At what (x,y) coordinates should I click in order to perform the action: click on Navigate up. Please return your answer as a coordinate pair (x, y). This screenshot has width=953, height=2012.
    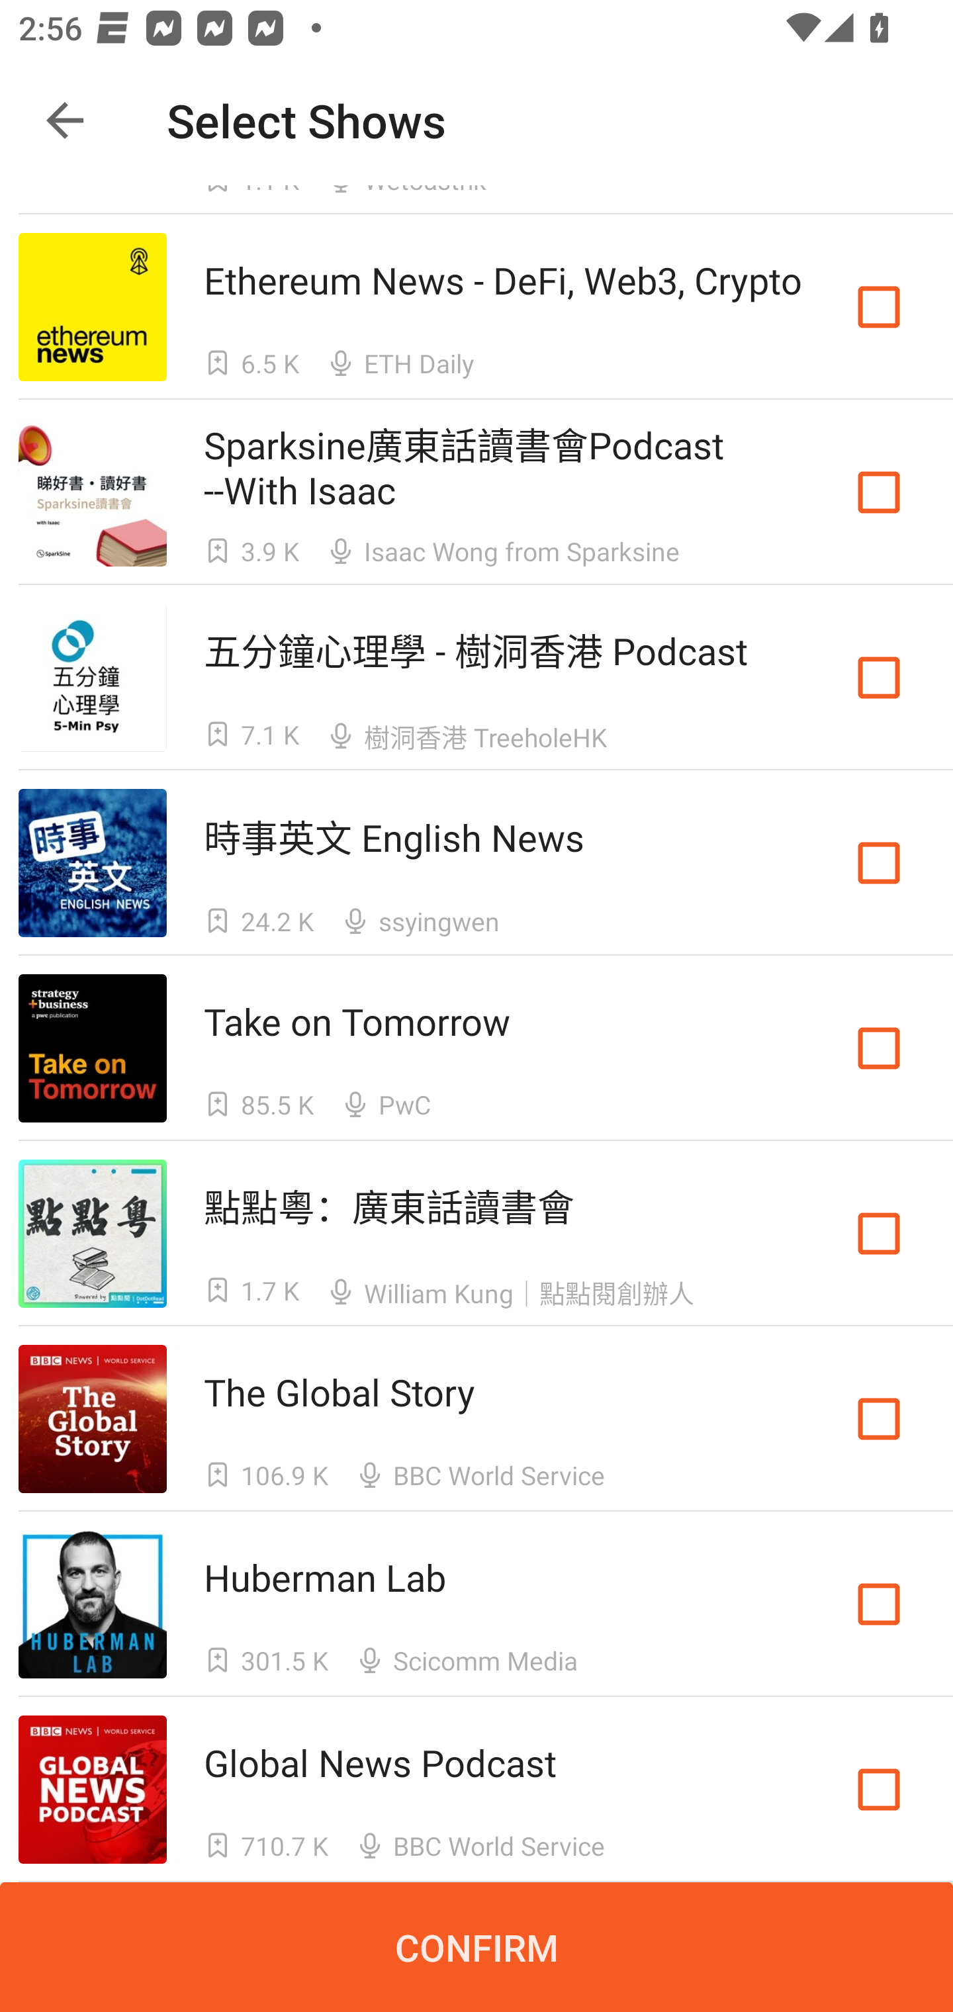
    Looking at the image, I should click on (65, 120).